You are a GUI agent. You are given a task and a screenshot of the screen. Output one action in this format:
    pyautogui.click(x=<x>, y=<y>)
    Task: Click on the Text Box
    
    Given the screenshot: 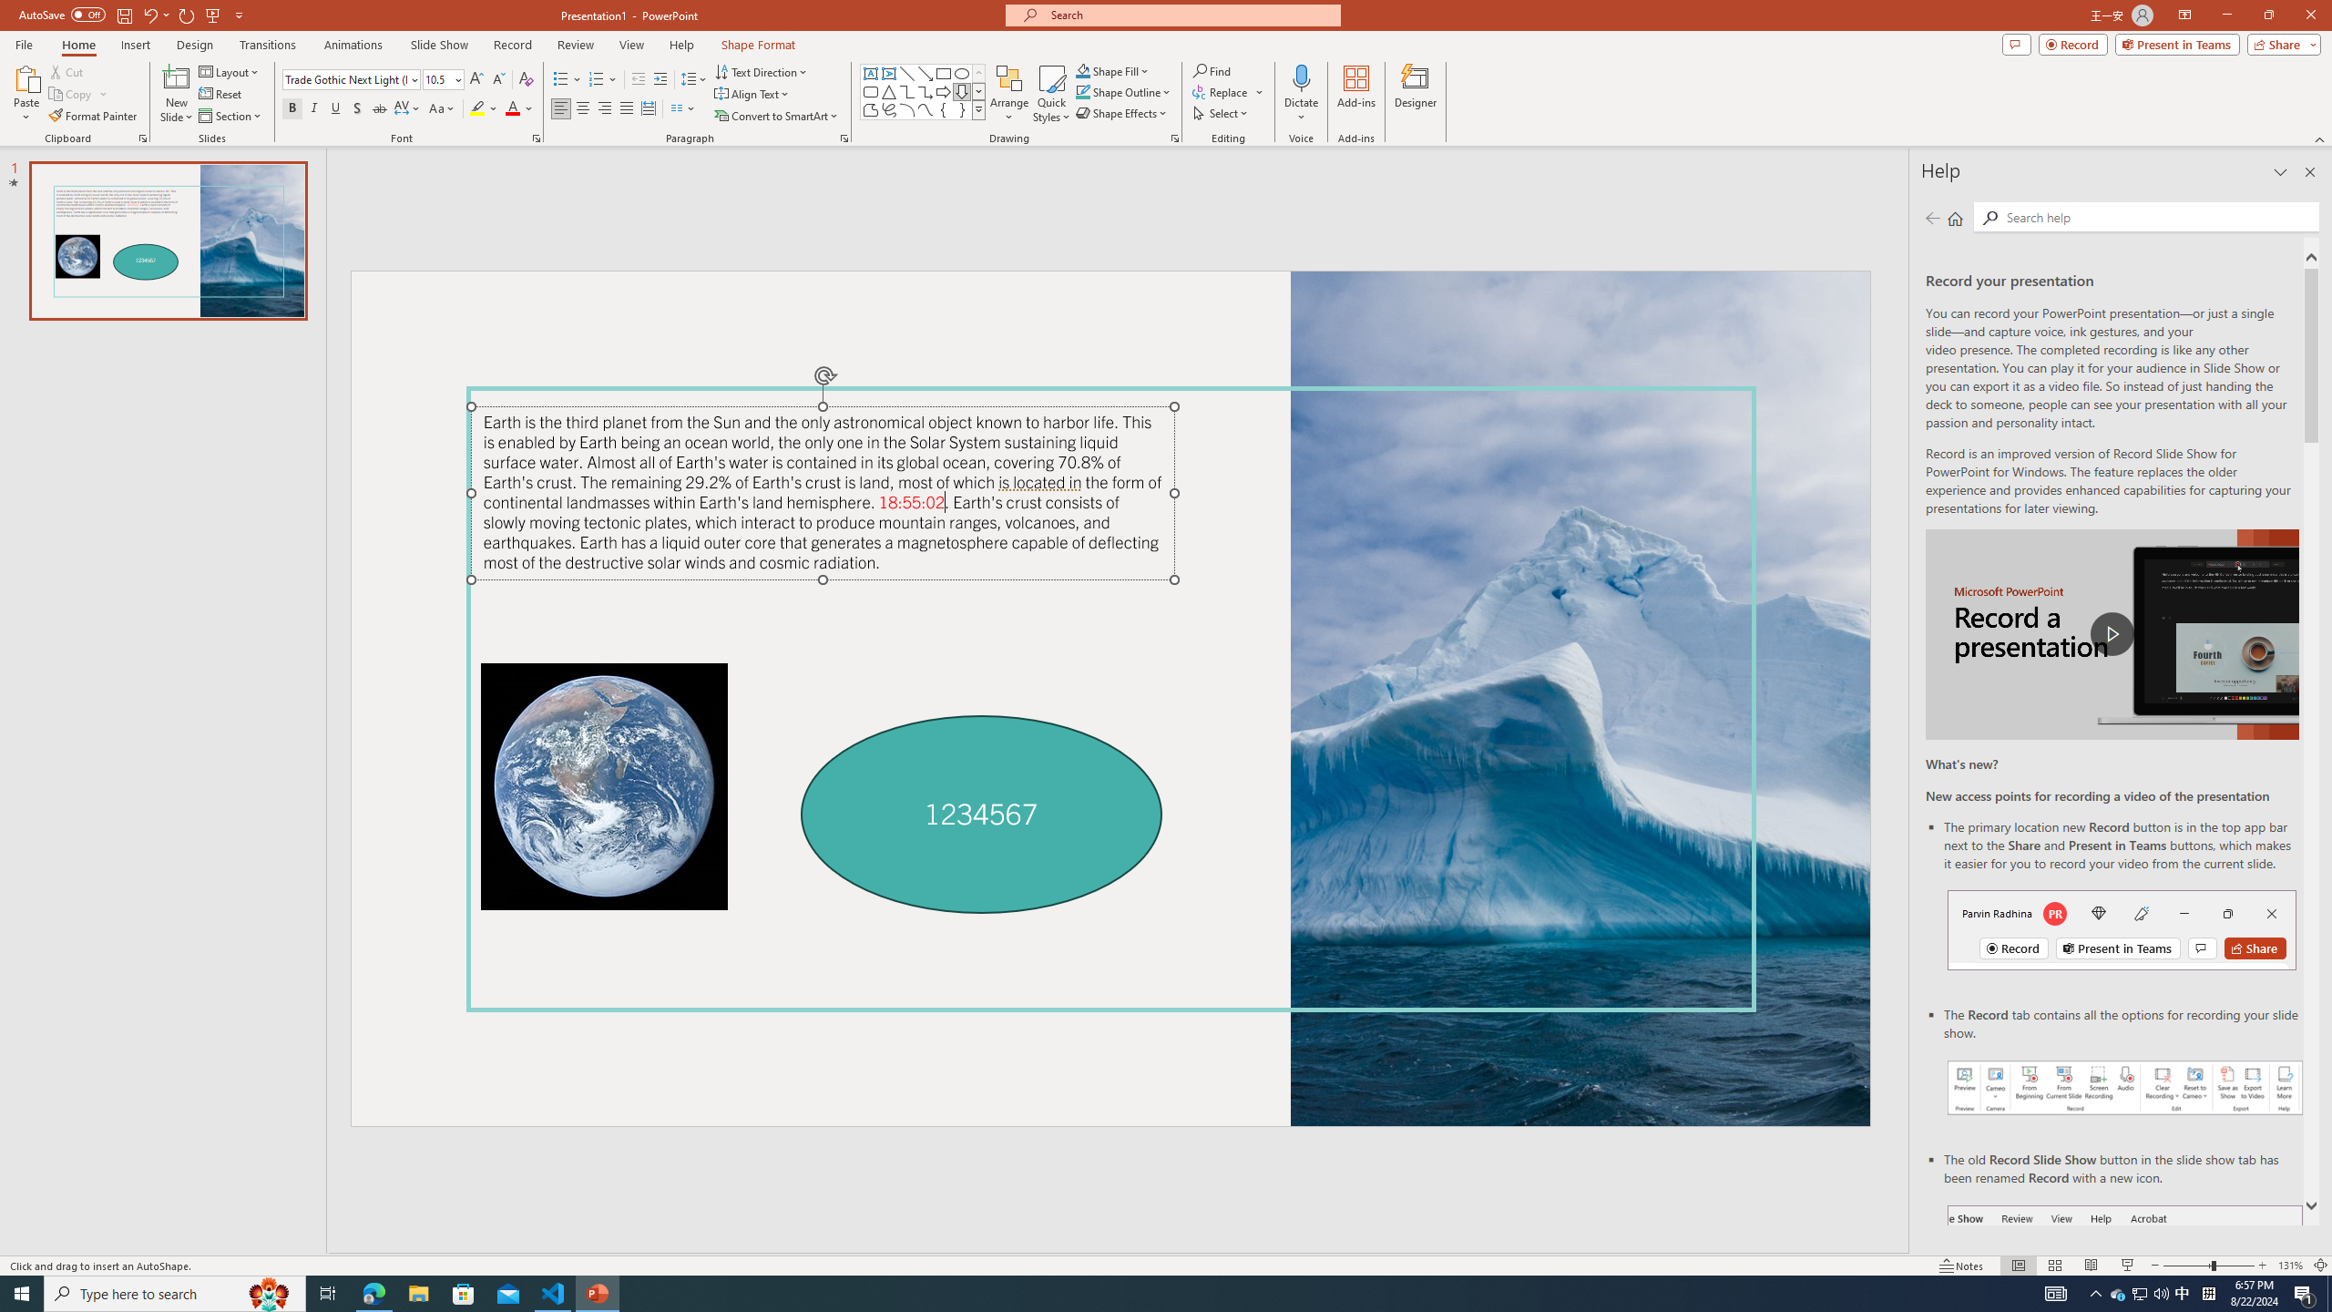 What is the action you would take?
    pyautogui.click(x=871, y=73)
    